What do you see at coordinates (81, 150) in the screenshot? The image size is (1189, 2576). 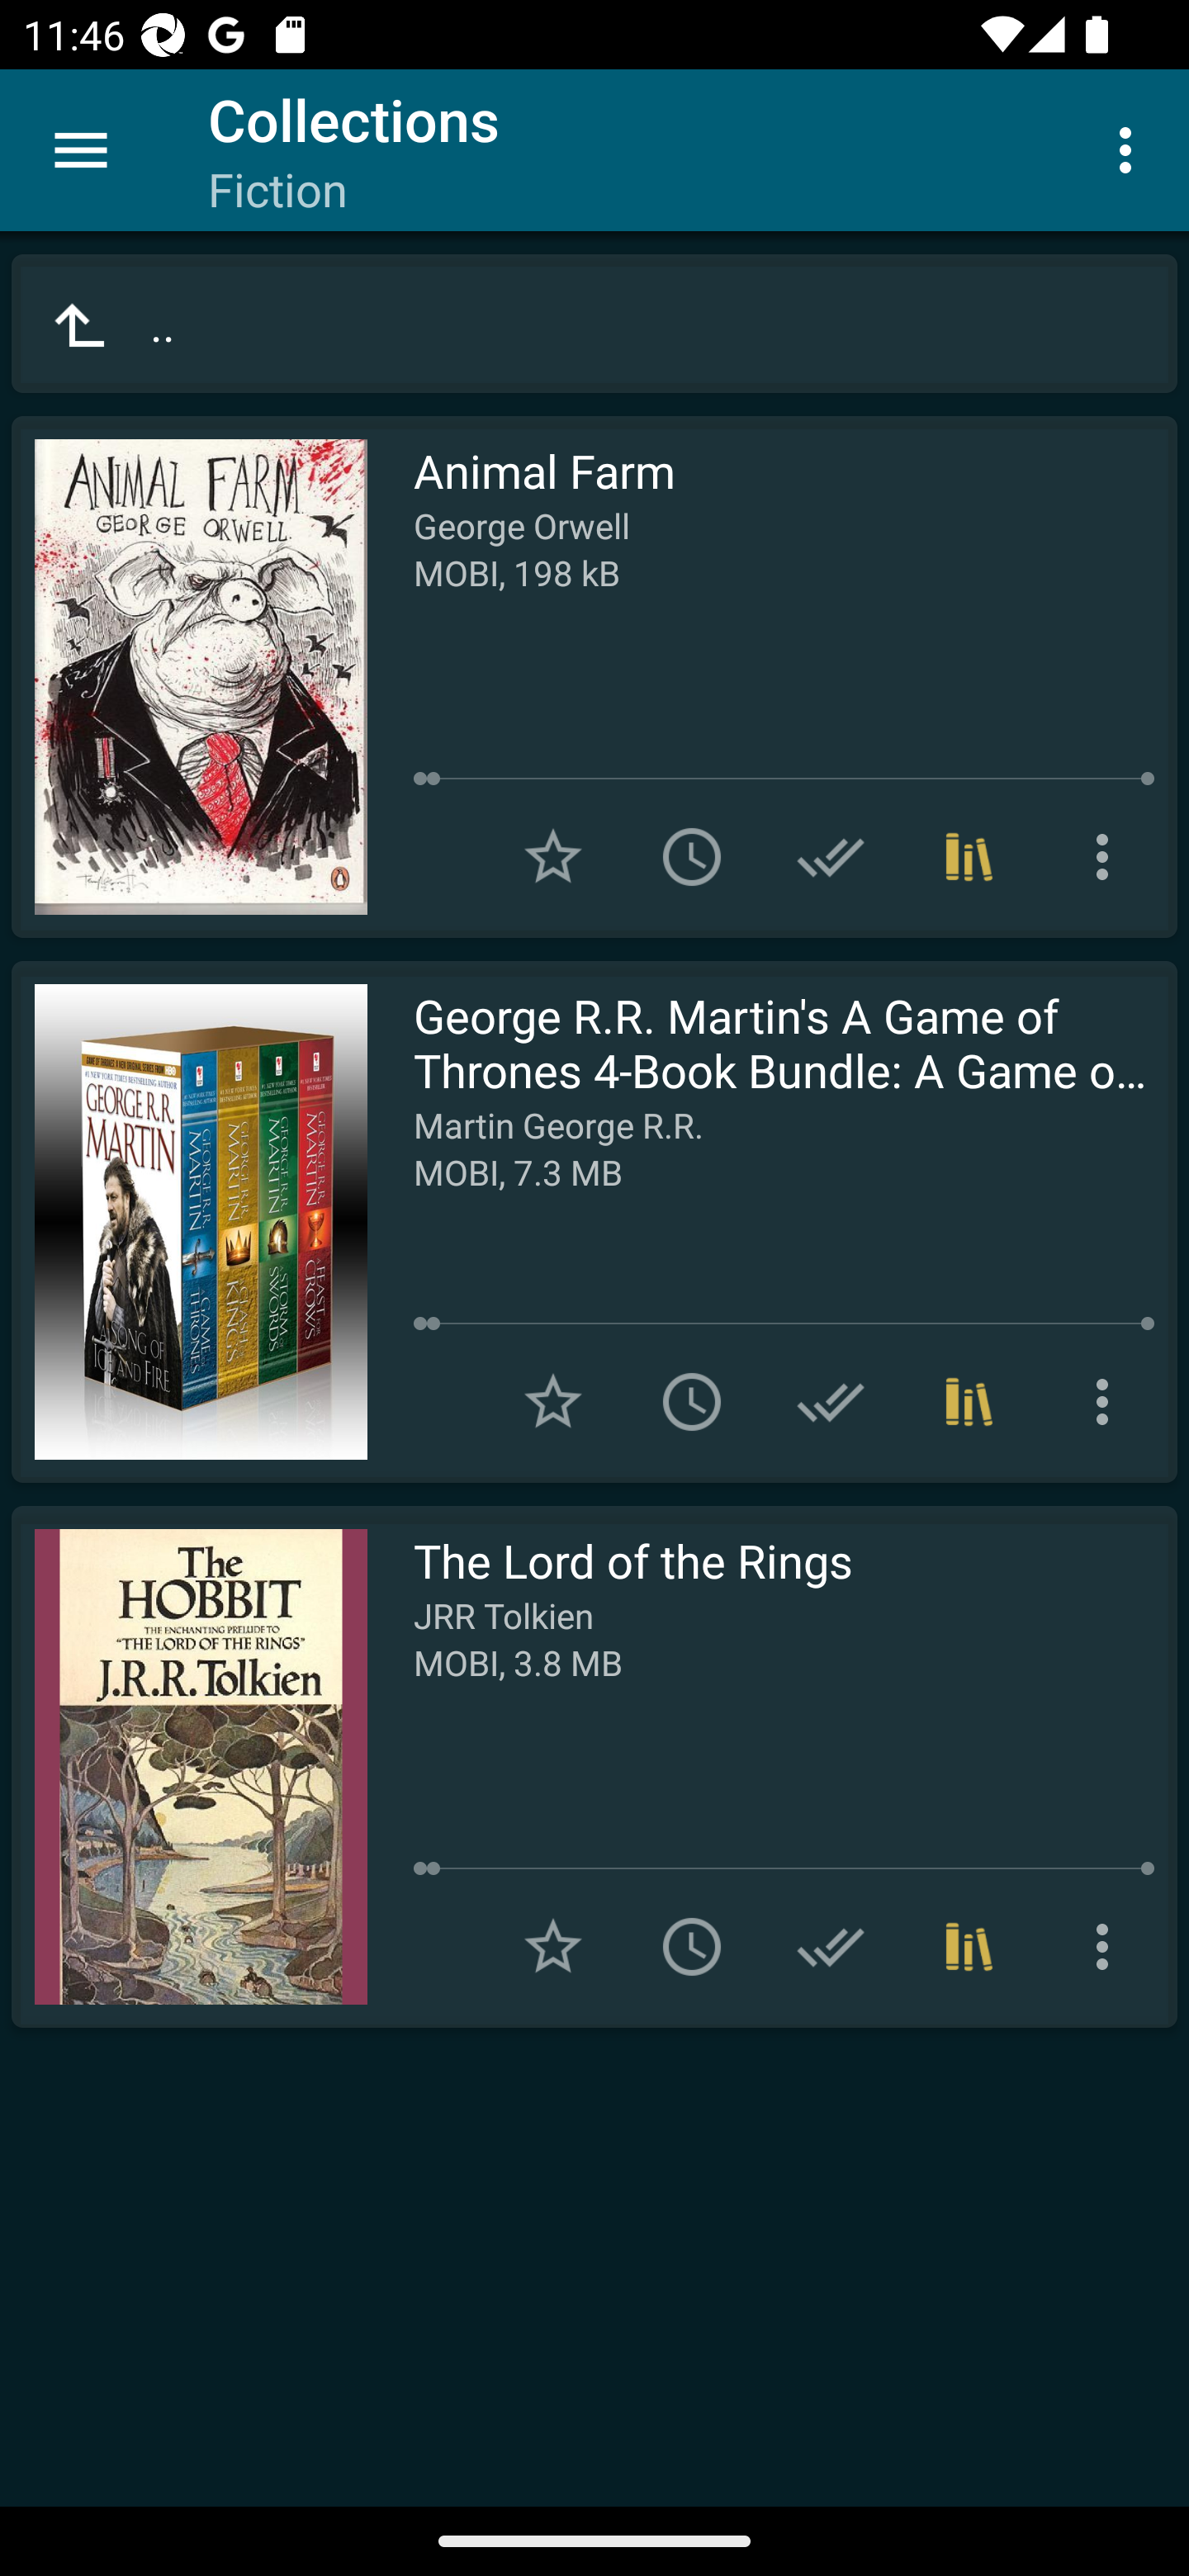 I see `Menu` at bounding box center [81, 150].